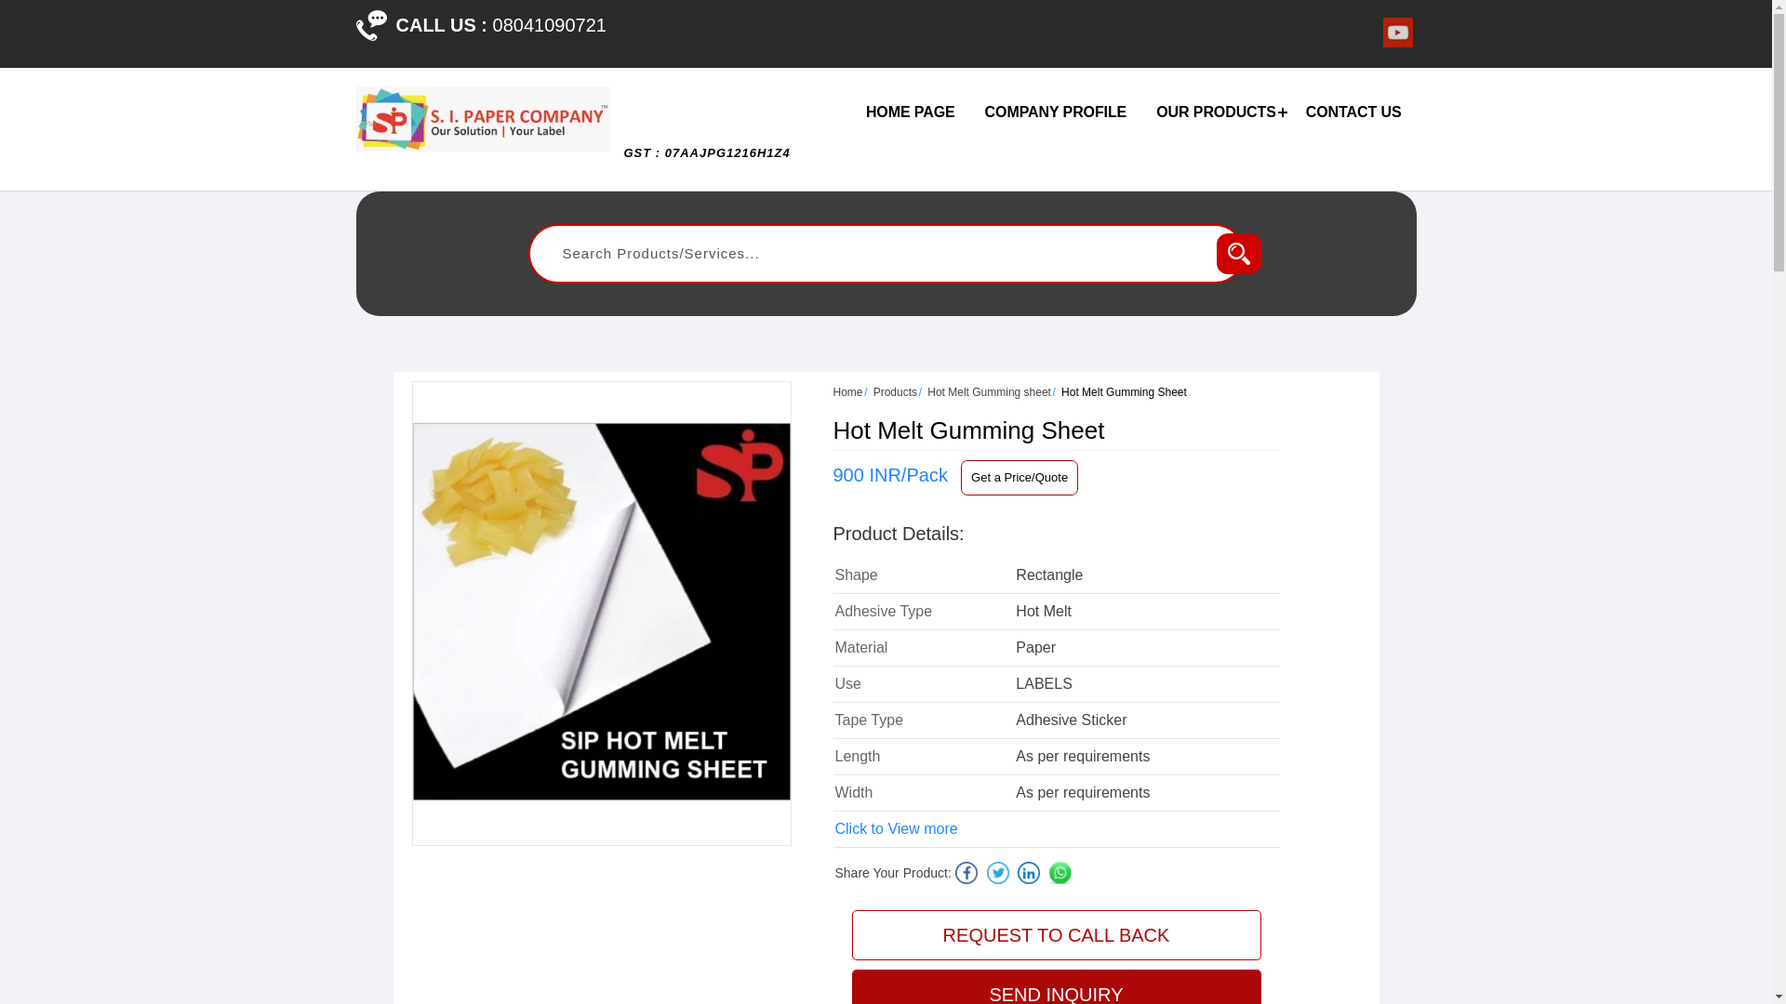  What do you see at coordinates (1216, 112) in the screenshot?
I see `OUR PRODUCTS` at bounding box center [1216, 112].